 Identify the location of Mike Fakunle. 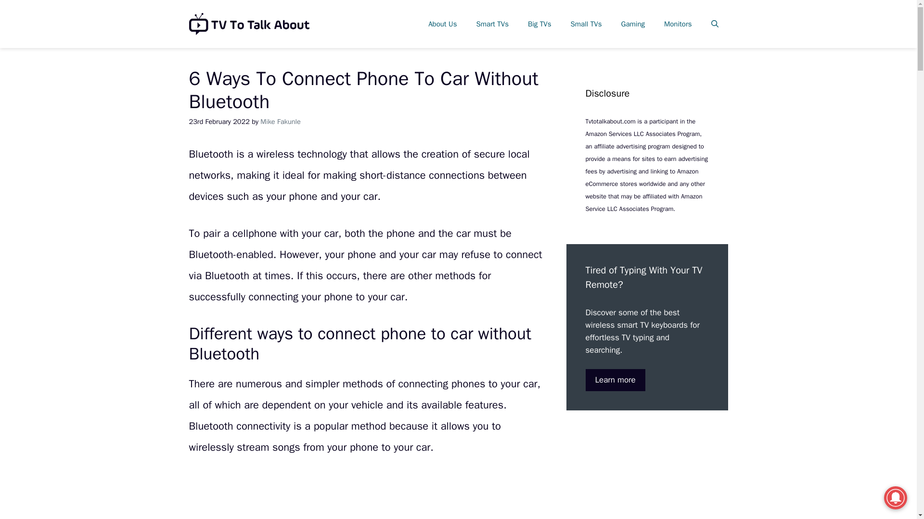
(280, 122).